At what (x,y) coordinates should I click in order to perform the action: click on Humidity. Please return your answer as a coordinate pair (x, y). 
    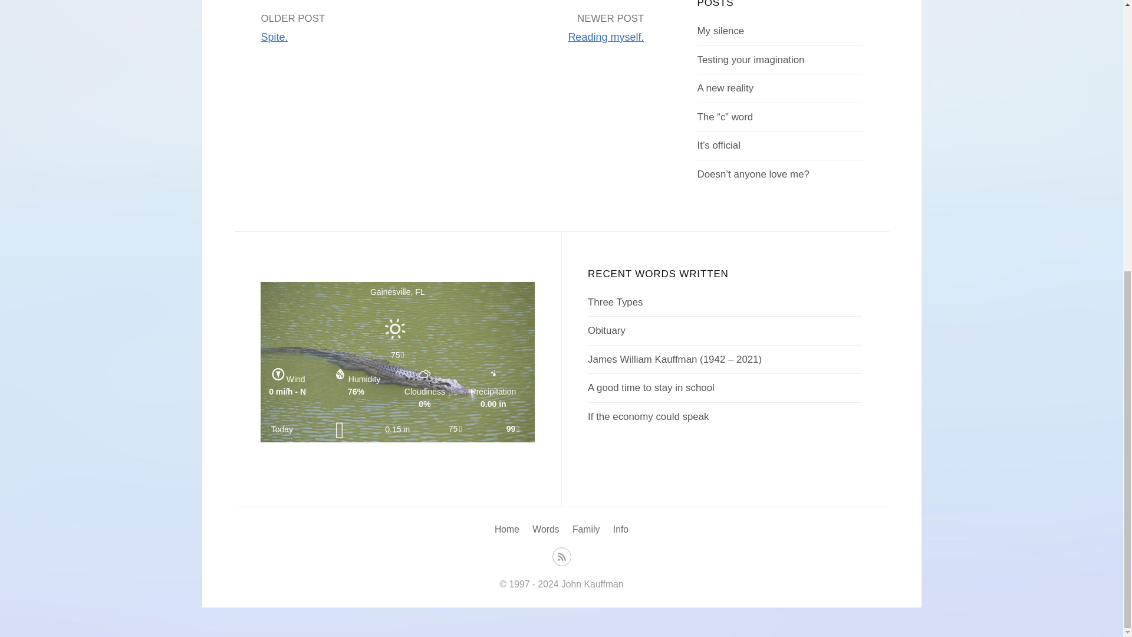
    Looking at the image, I should click on (340, 374).